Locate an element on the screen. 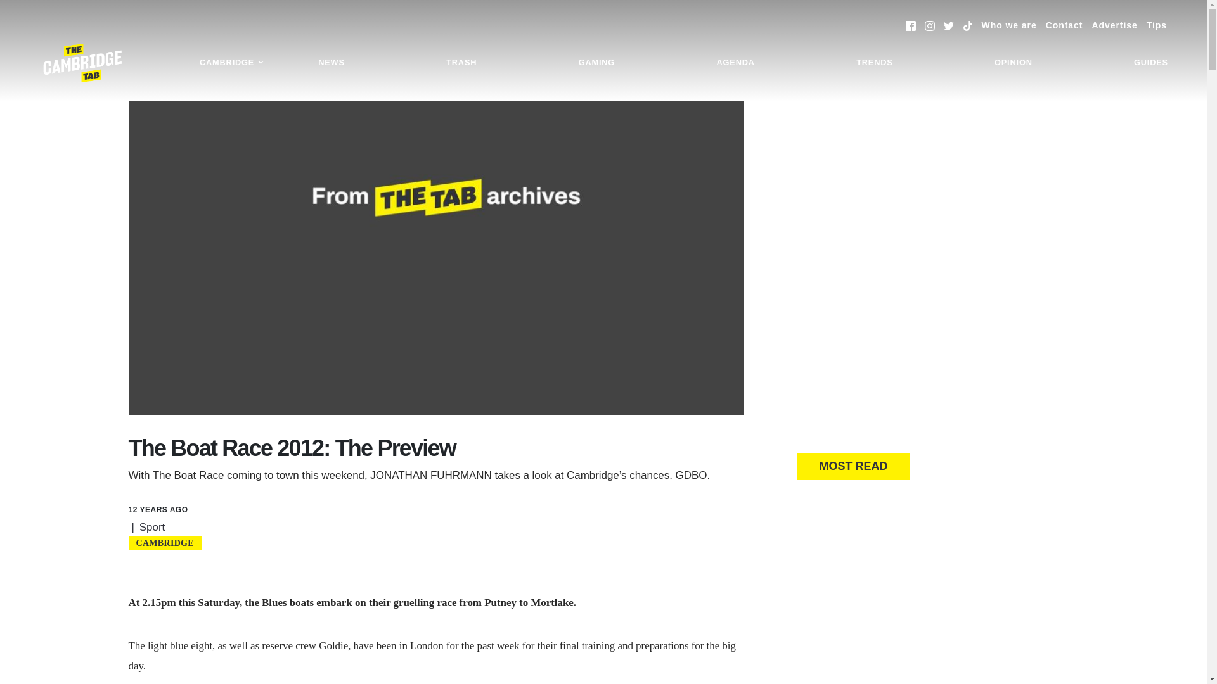 This screenshot has height=684, width=1217. GUIDES is located at coordinates (1151, 63).